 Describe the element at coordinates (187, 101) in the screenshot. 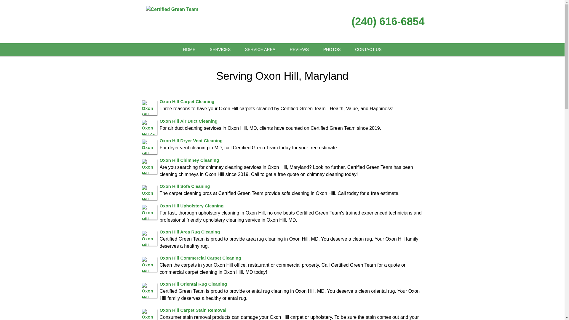

I see `Oxon Hill Carpet Cleaning` at that location.